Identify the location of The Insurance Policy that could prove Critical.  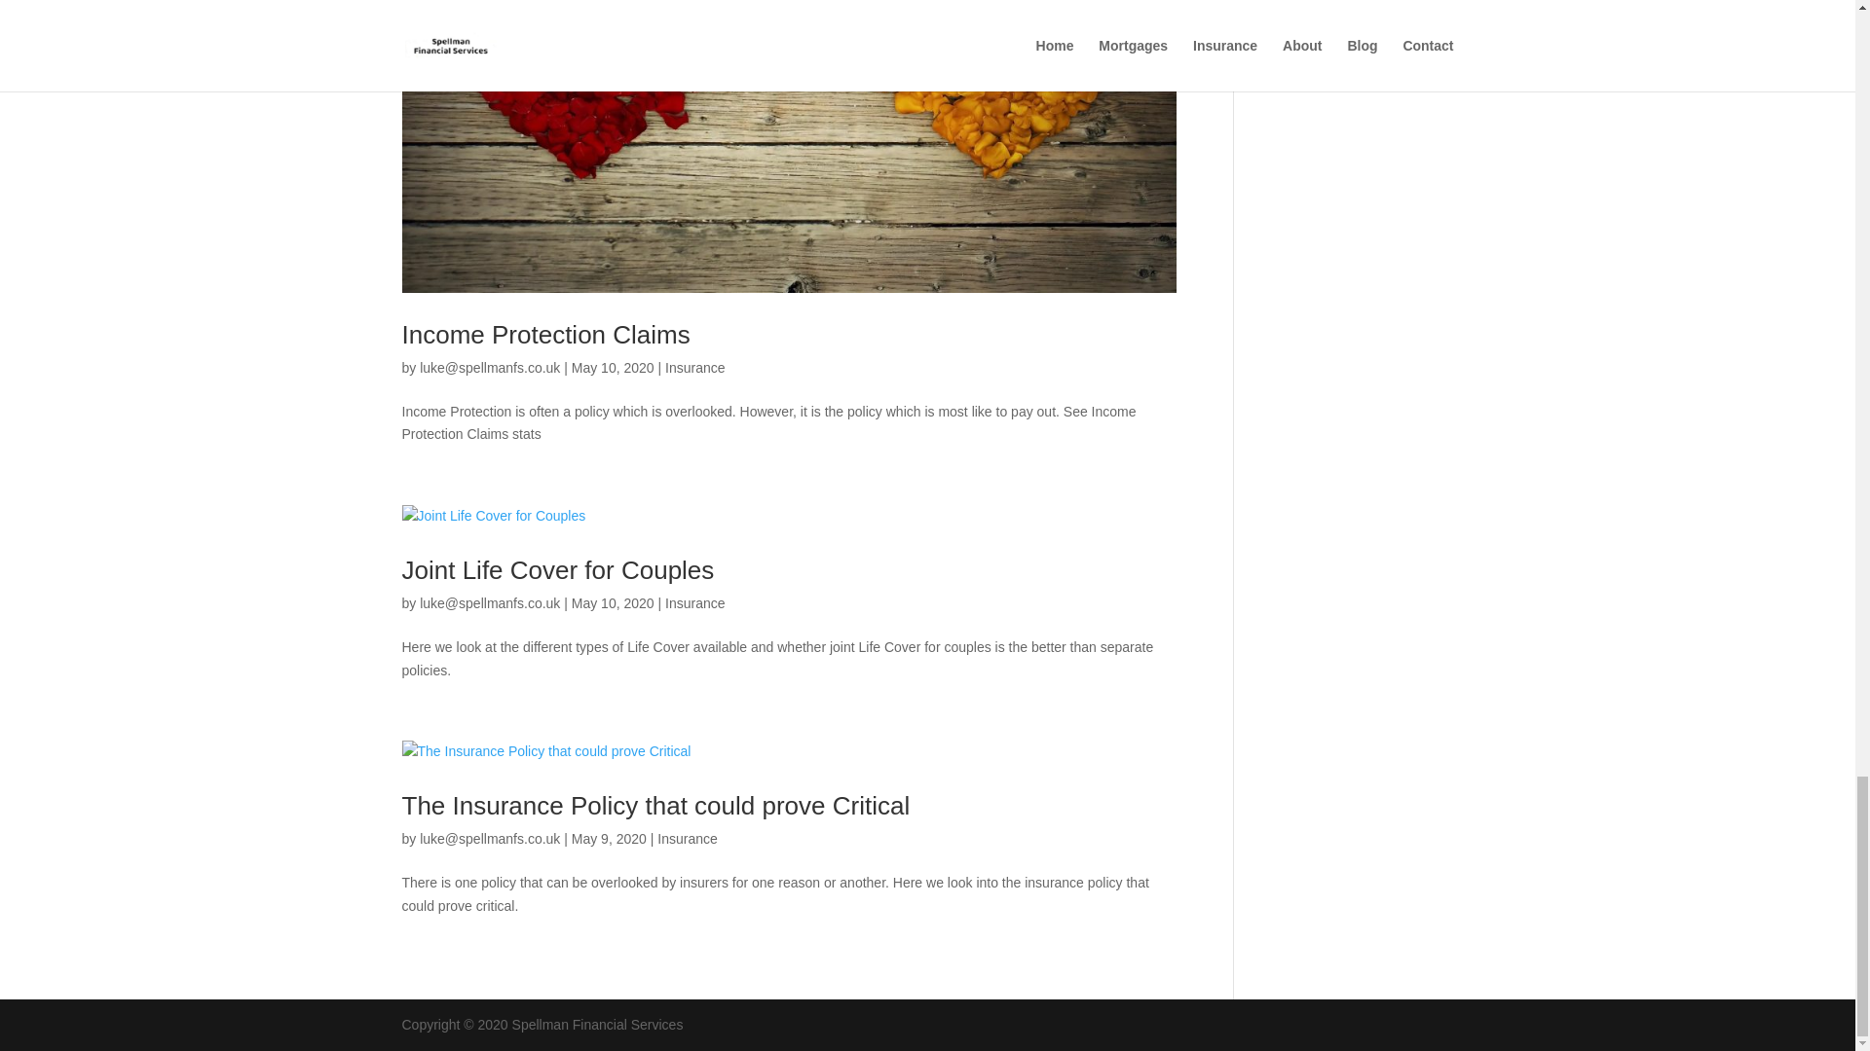
(654, 806).